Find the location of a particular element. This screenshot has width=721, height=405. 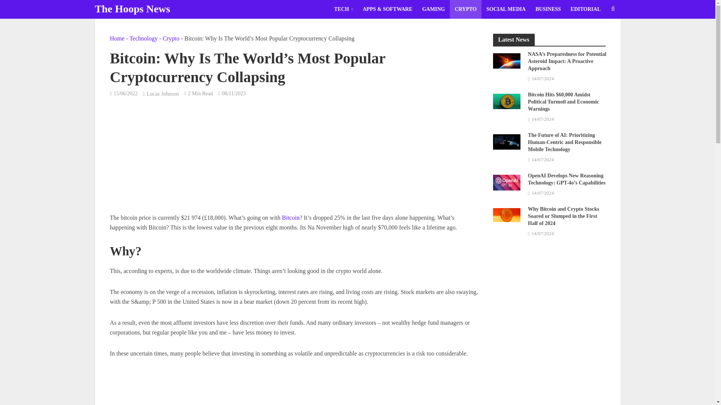

Technology is located at coordinates (143, 38).